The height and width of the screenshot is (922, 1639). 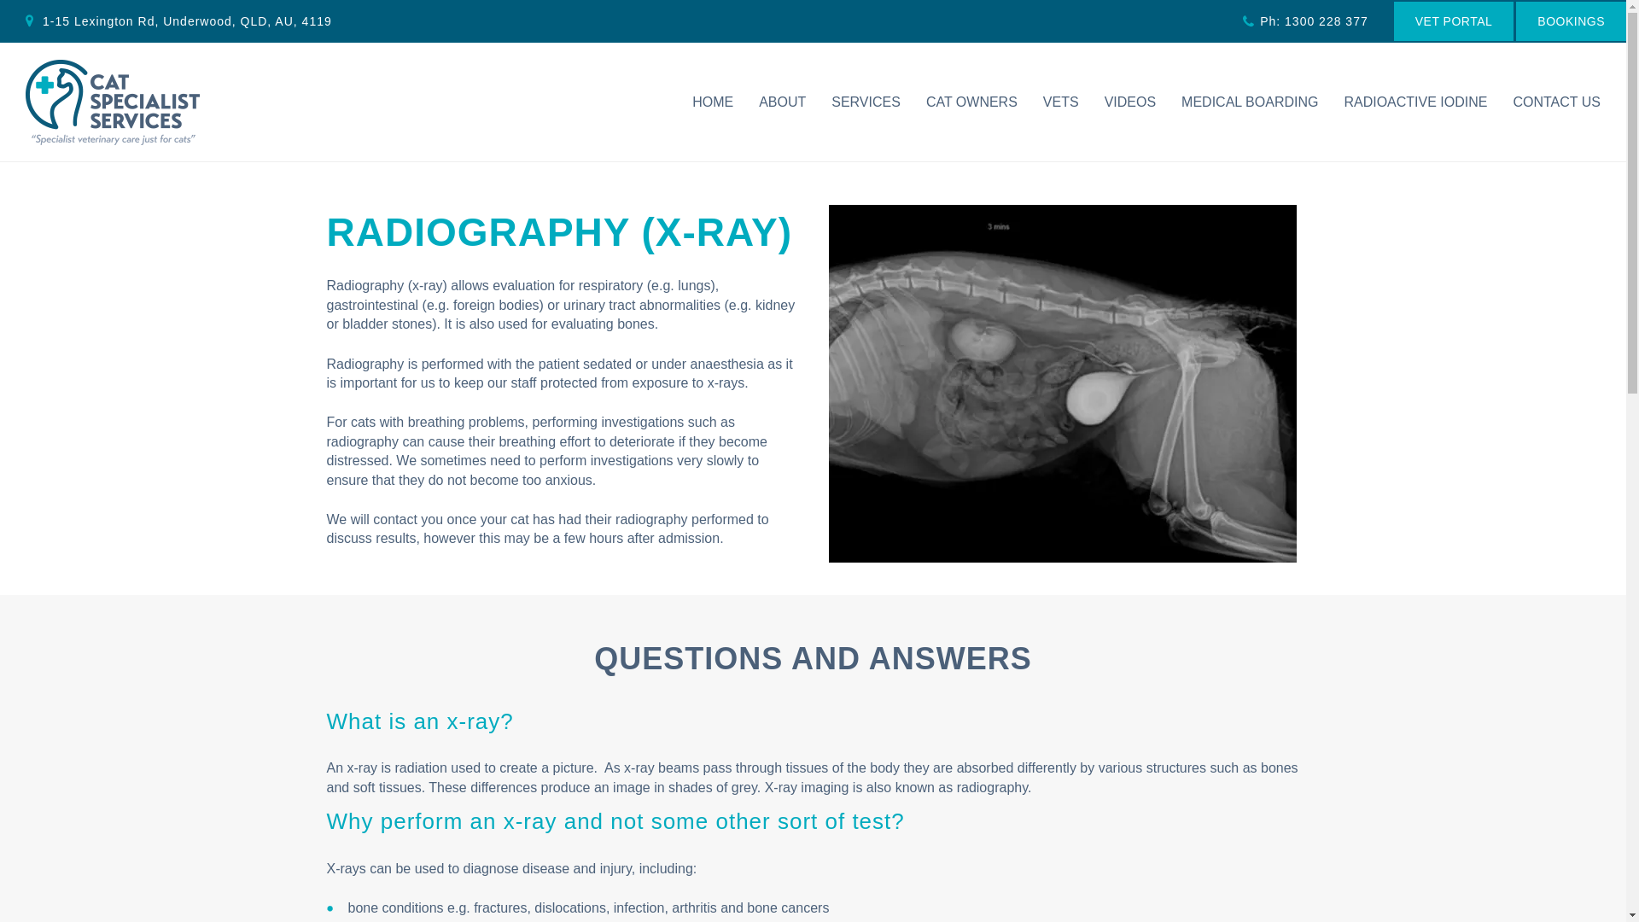 What do you see at coordinates (782, 102) in the screenshot?
I see `ABOUT` at bounding box center [782, 102].